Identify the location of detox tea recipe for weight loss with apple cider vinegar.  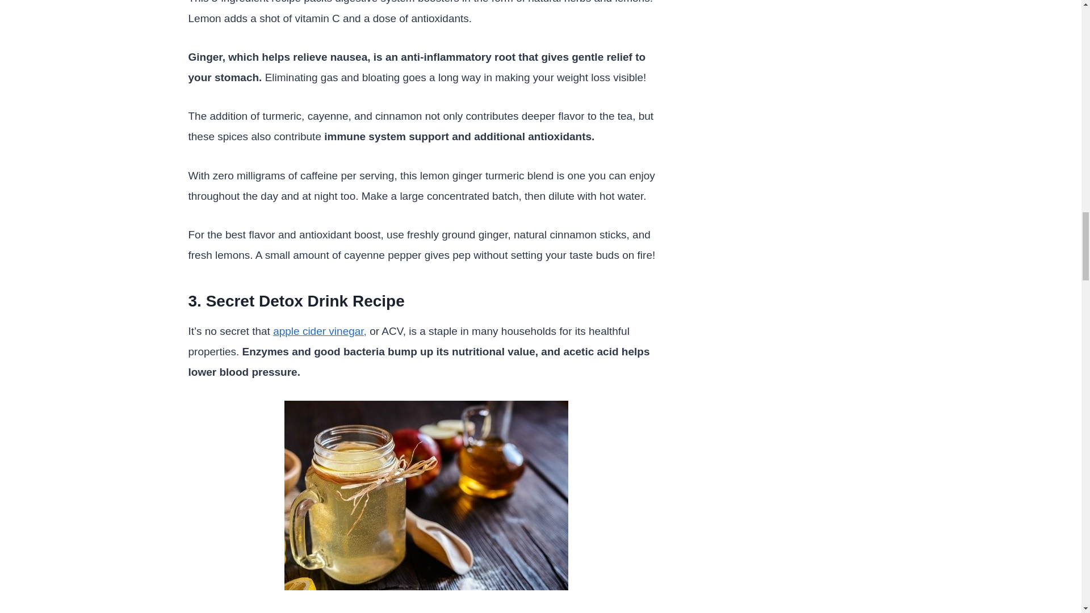
(426, 496).